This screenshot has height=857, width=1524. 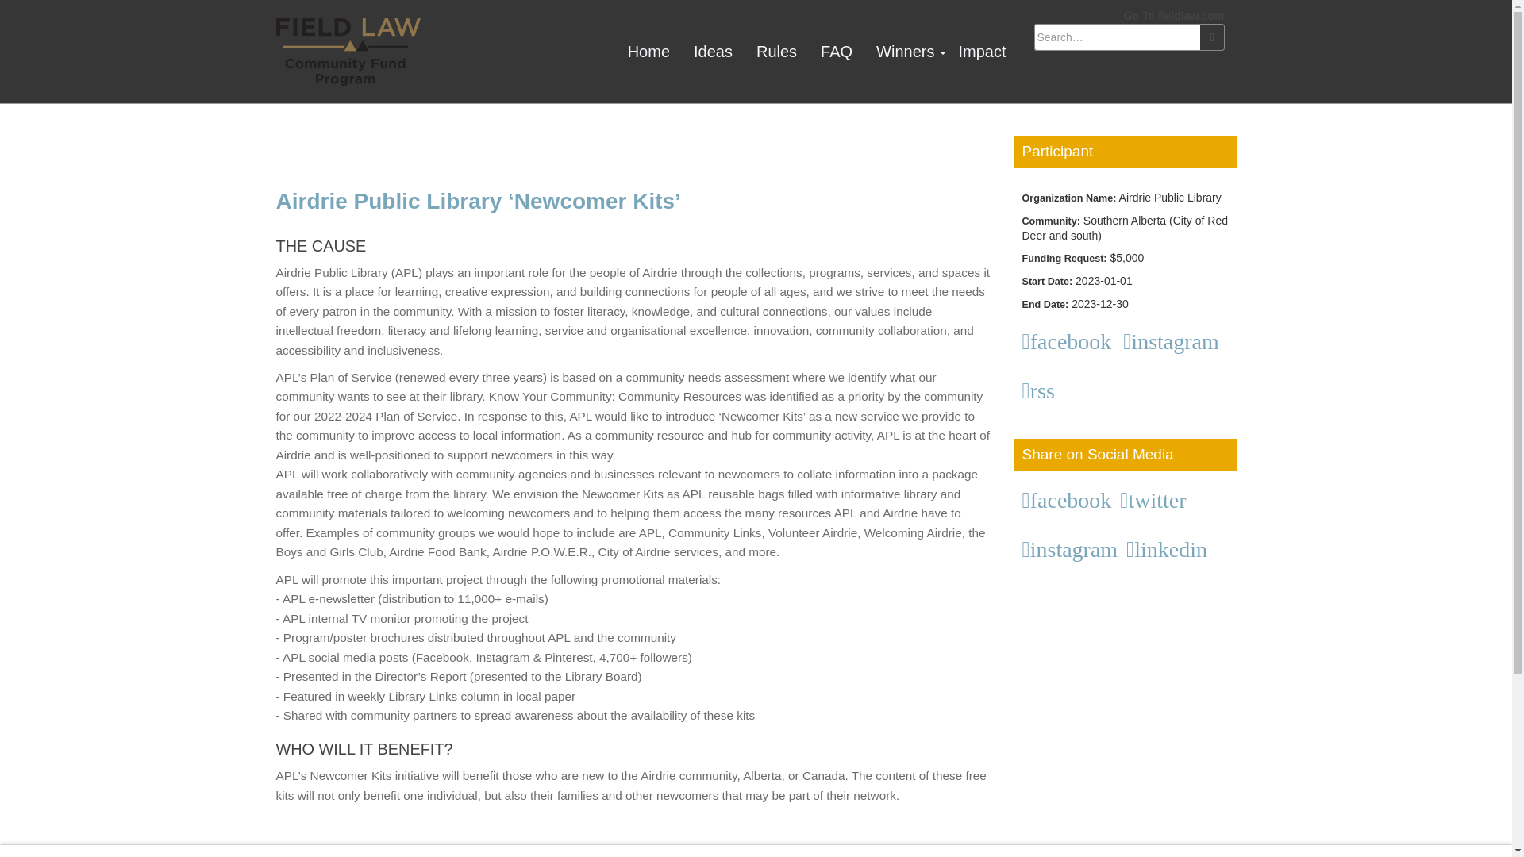 What do you see at coordinates (1174, 341) in the screenshot?
I see `instagram` at bounding box center [1174, 341].